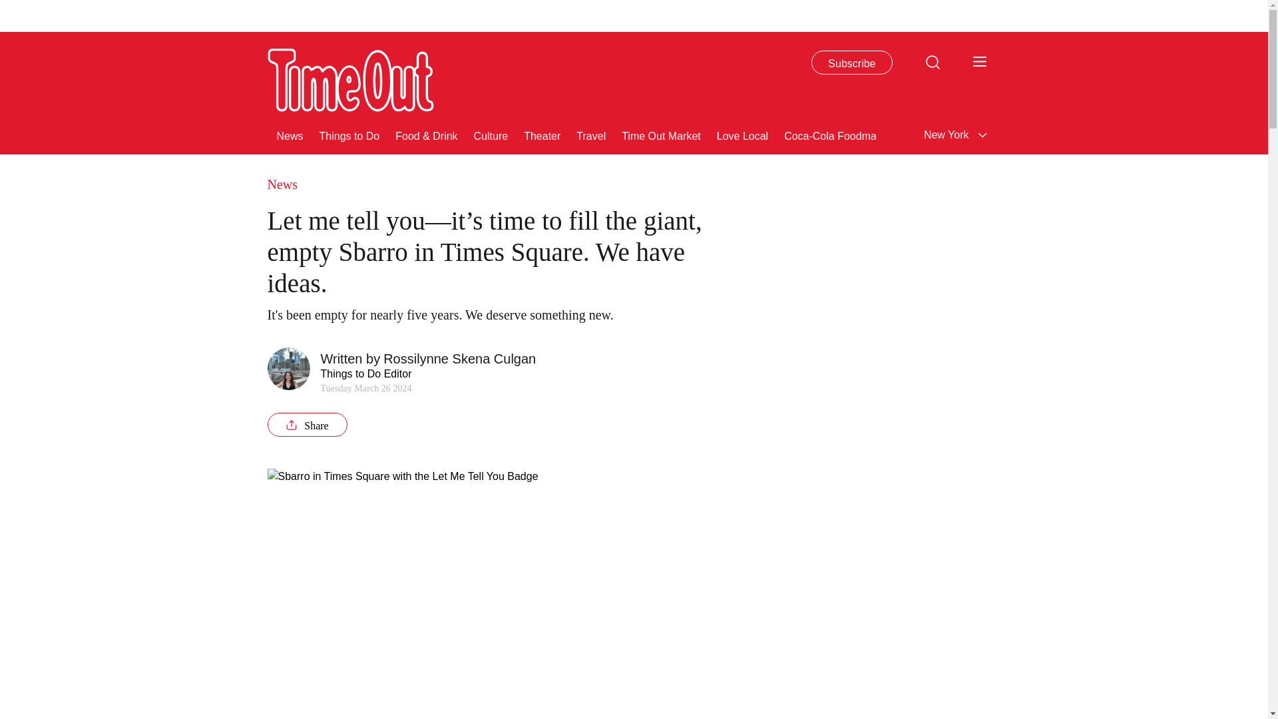 The image size is (1278, 719). Describe the element at coordinates (1136, 134) in the screenshot. I see `Music` at that location.